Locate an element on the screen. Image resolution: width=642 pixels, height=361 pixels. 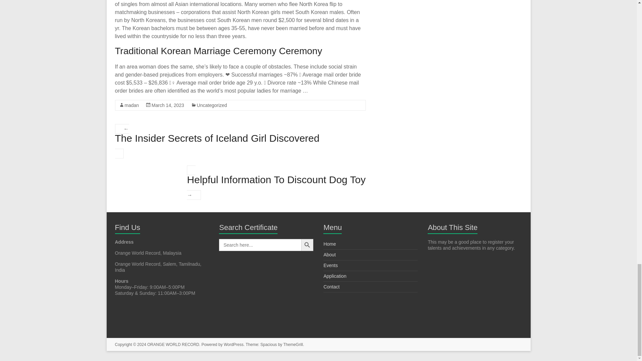
March 14, 2023 is located at coordinates (168, 105).